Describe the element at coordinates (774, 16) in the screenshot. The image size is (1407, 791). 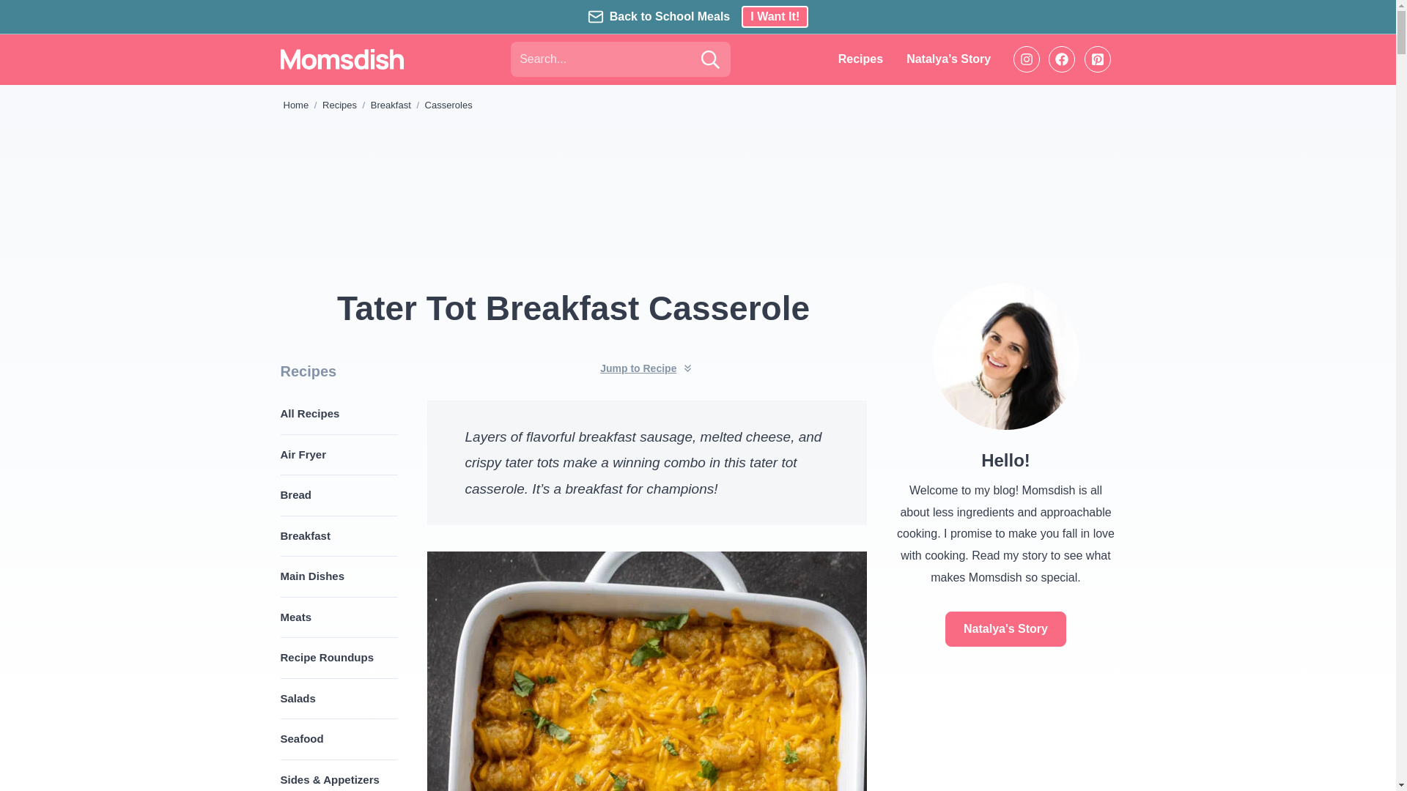
I see `I Want It!` at that location.